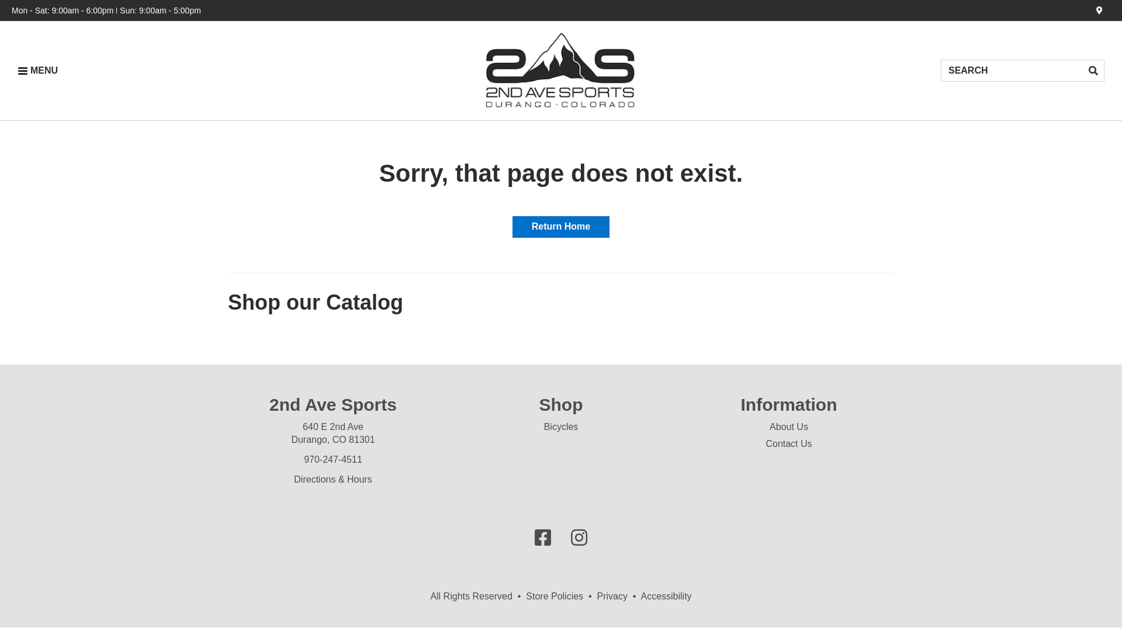 This screenshot has height=631, width=1122. What do you see at coordinates (333, 459) in the screenshot?
I see `970-247-4511` at bounding box center [333, 459].